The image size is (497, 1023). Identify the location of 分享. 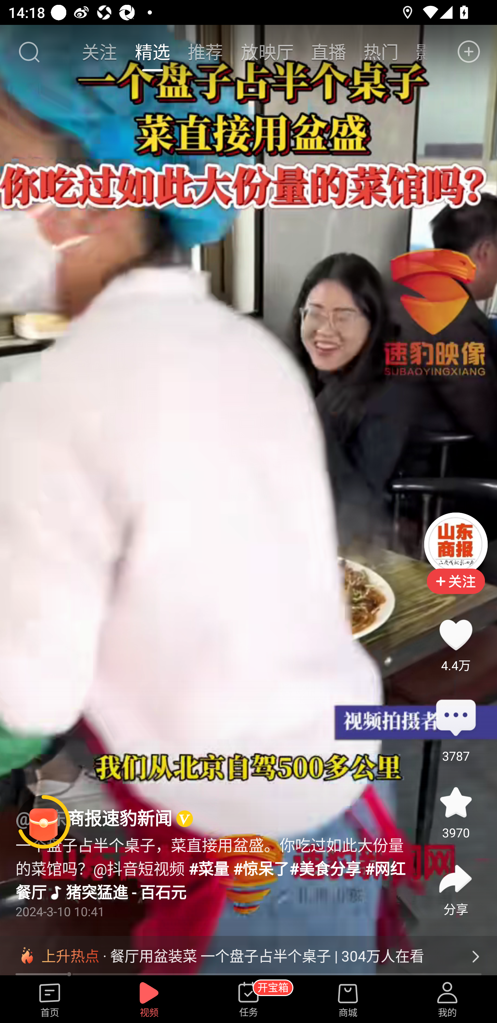
(456, 879).